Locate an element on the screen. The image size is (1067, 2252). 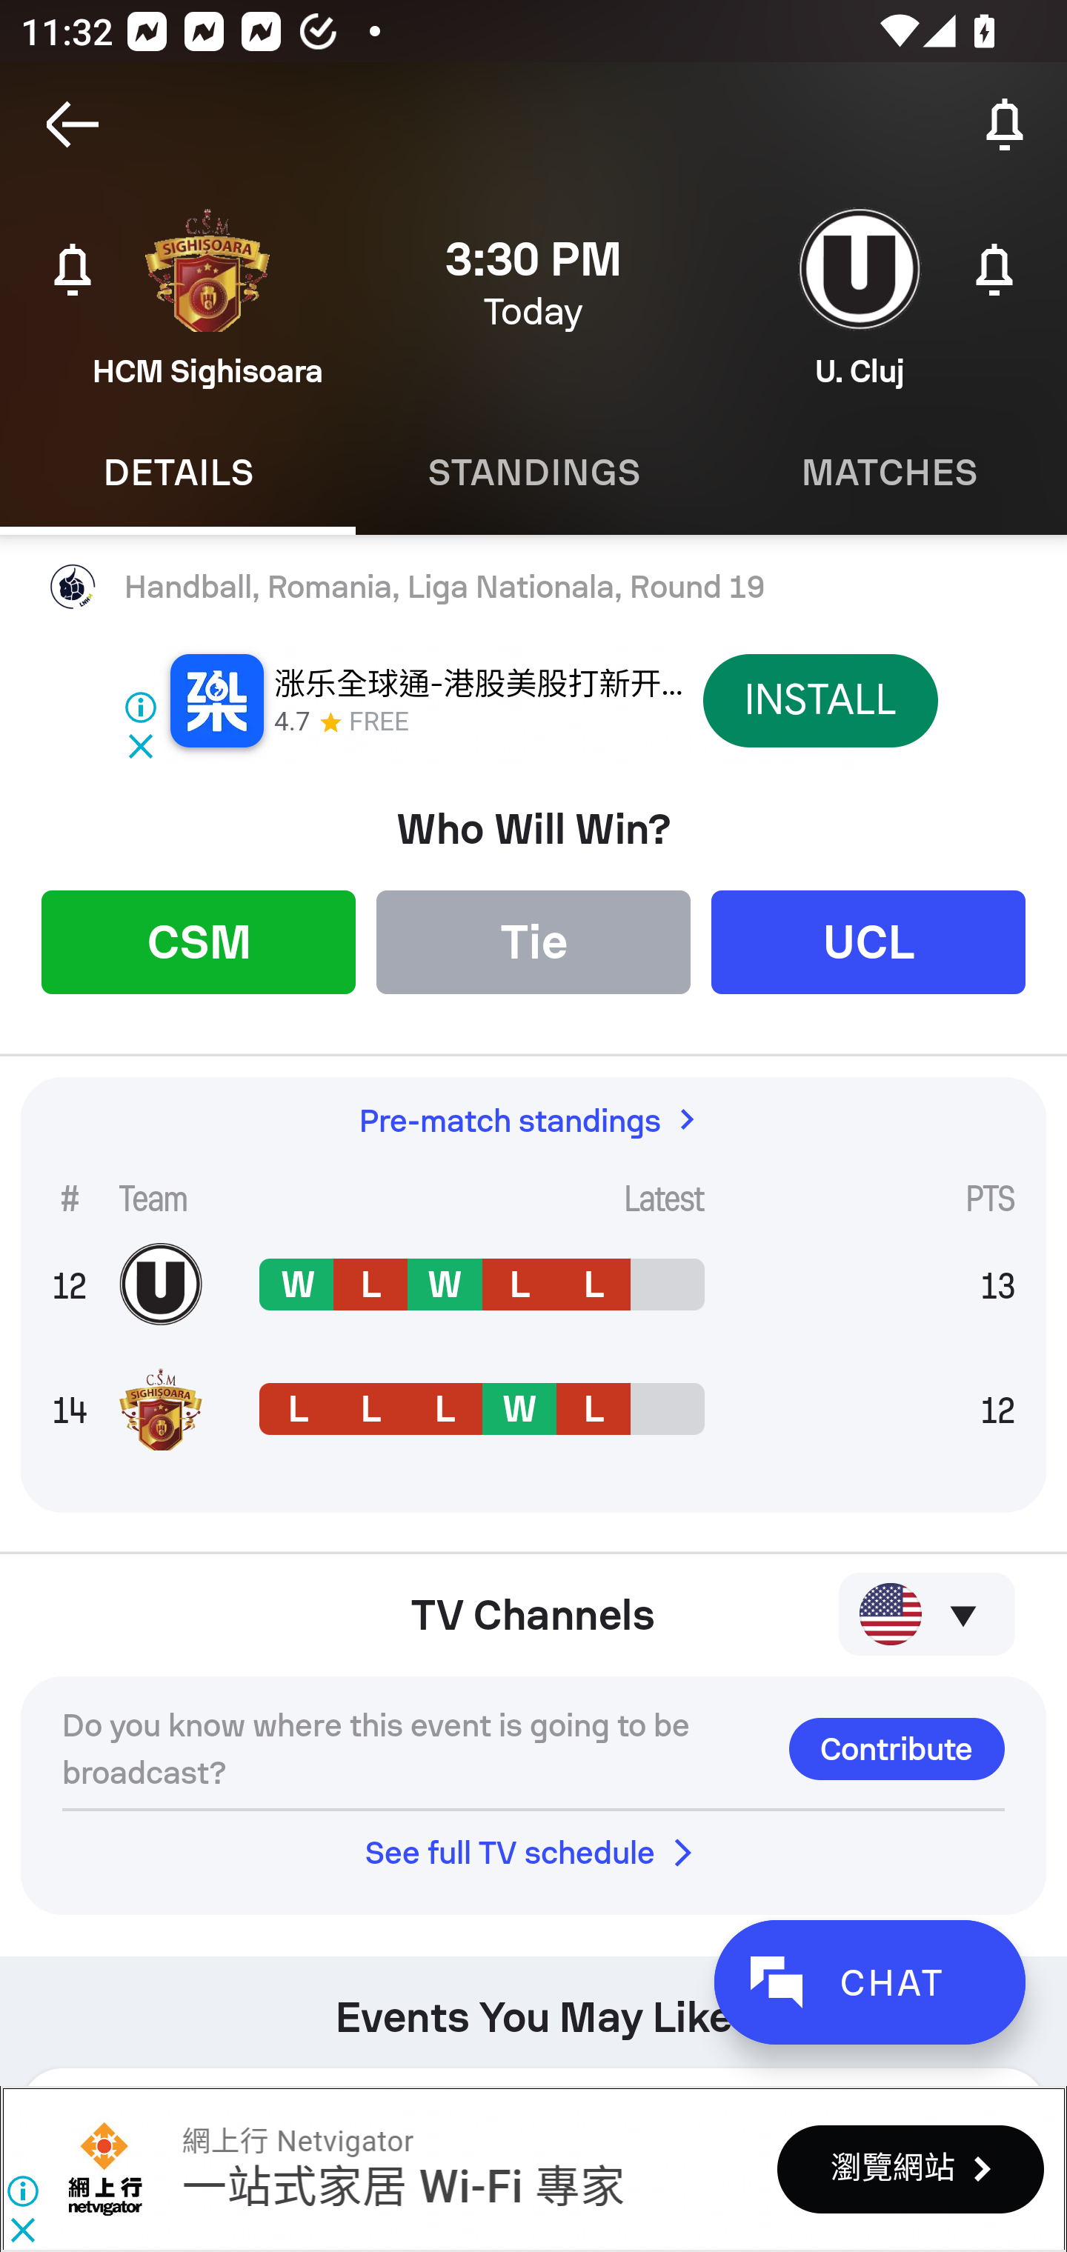
網上行 Netvigator is located at coordinates (105, 2169).